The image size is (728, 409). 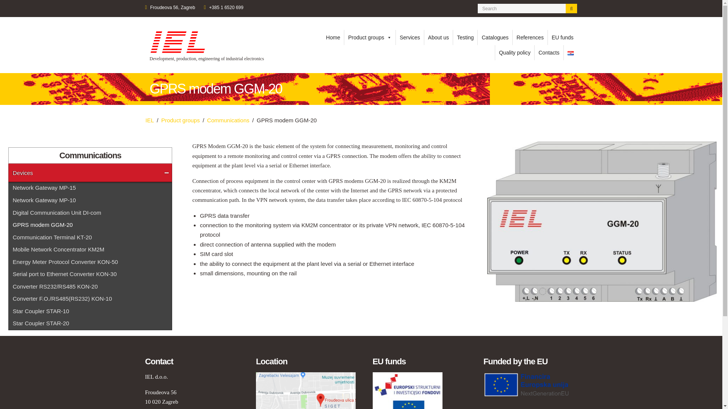 I want to click on Quality policy, so click(x=515, y=52).